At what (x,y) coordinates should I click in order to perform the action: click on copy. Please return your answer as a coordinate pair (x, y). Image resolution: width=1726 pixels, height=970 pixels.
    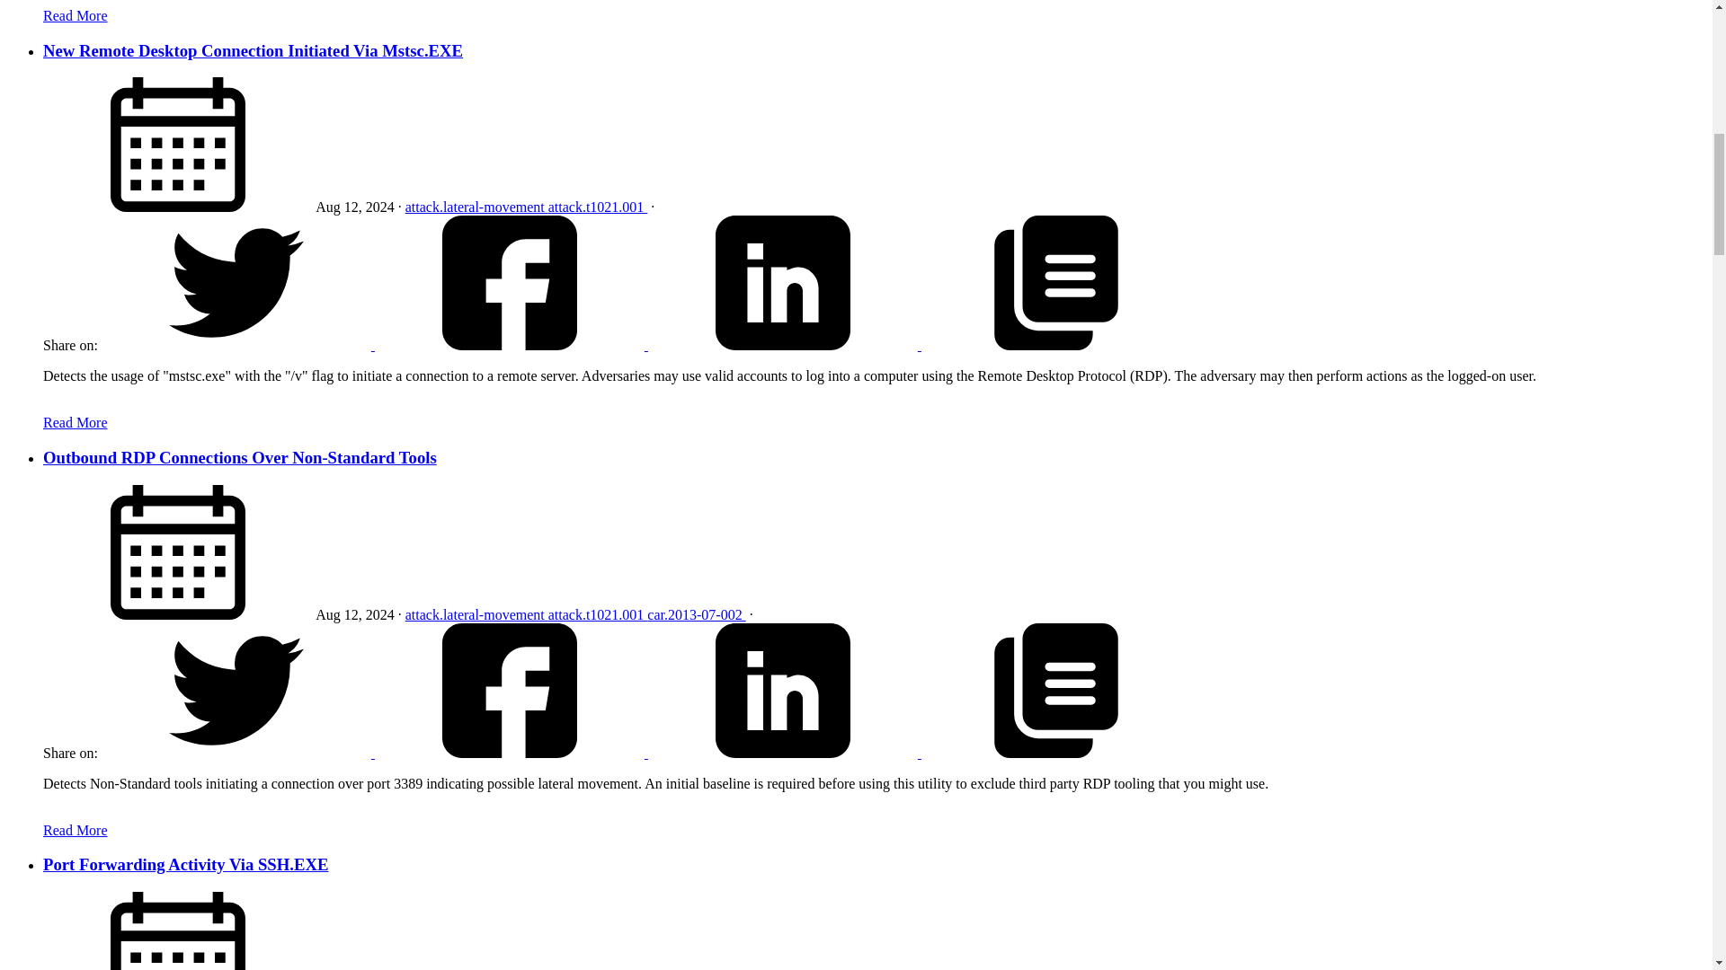
    Looking at the image, I should click on (1055, 345).